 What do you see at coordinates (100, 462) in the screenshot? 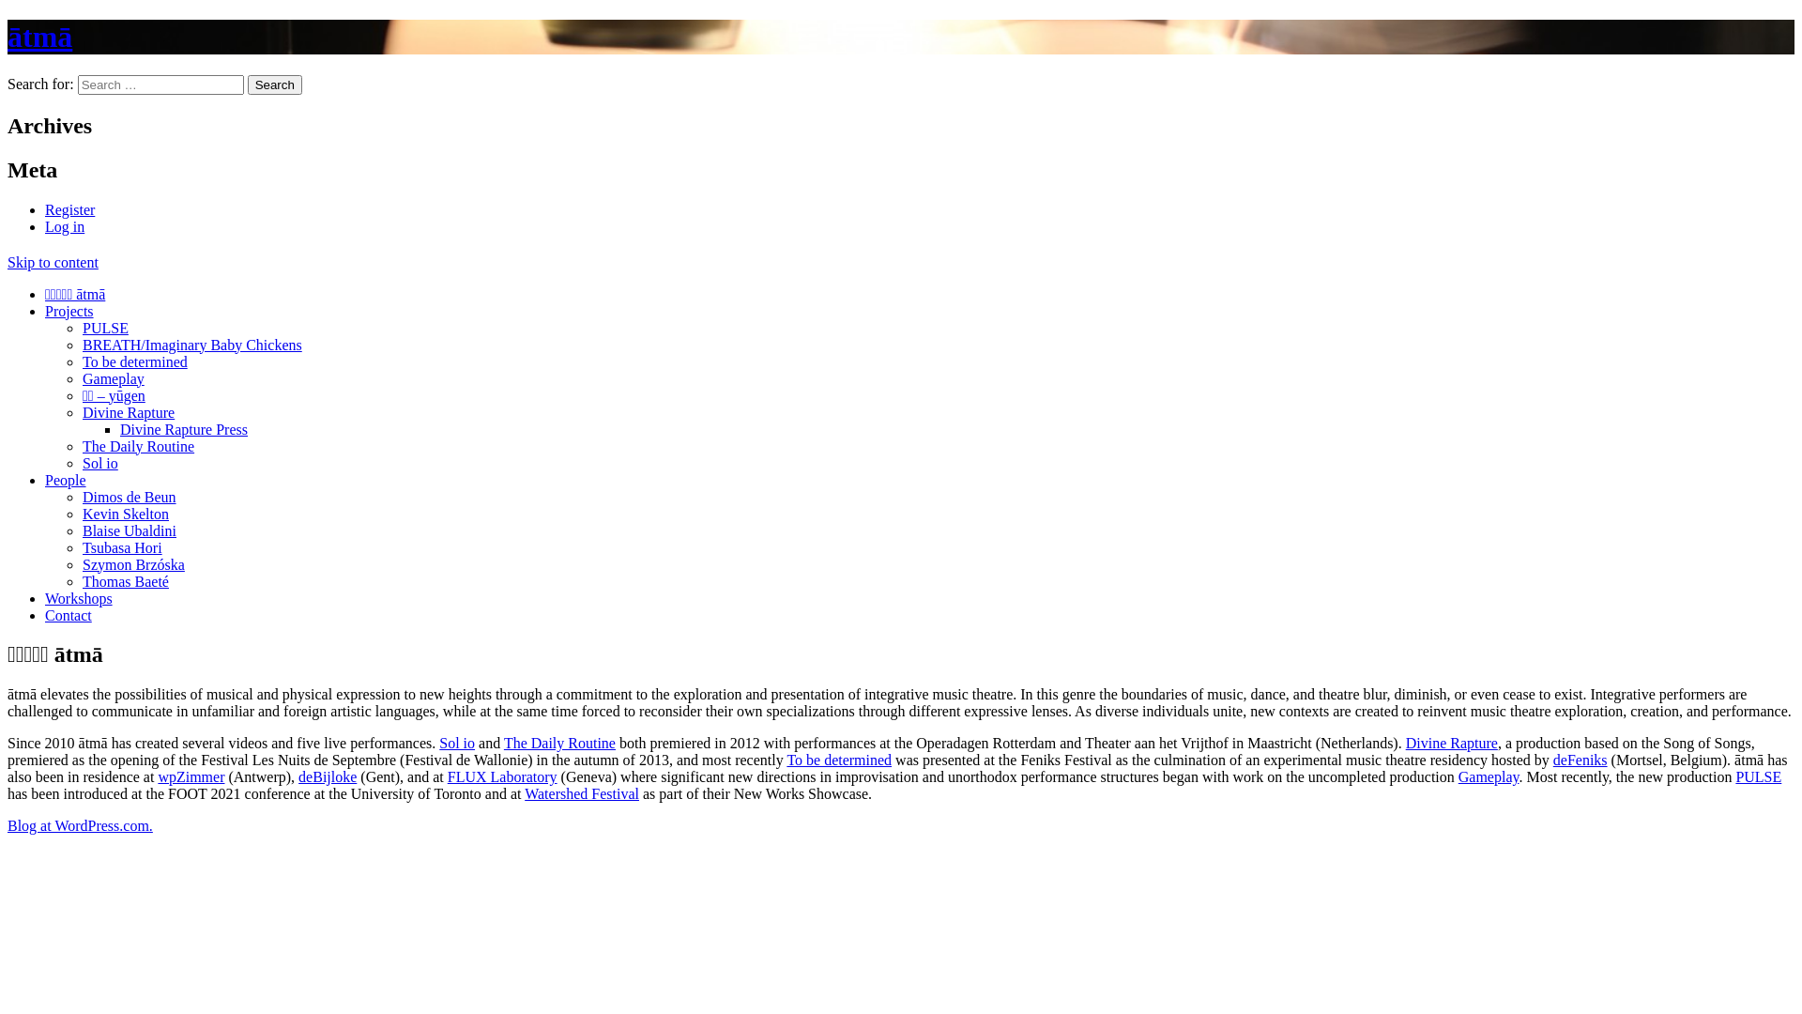
I see `Sol io` at bounding box center [100, 462].